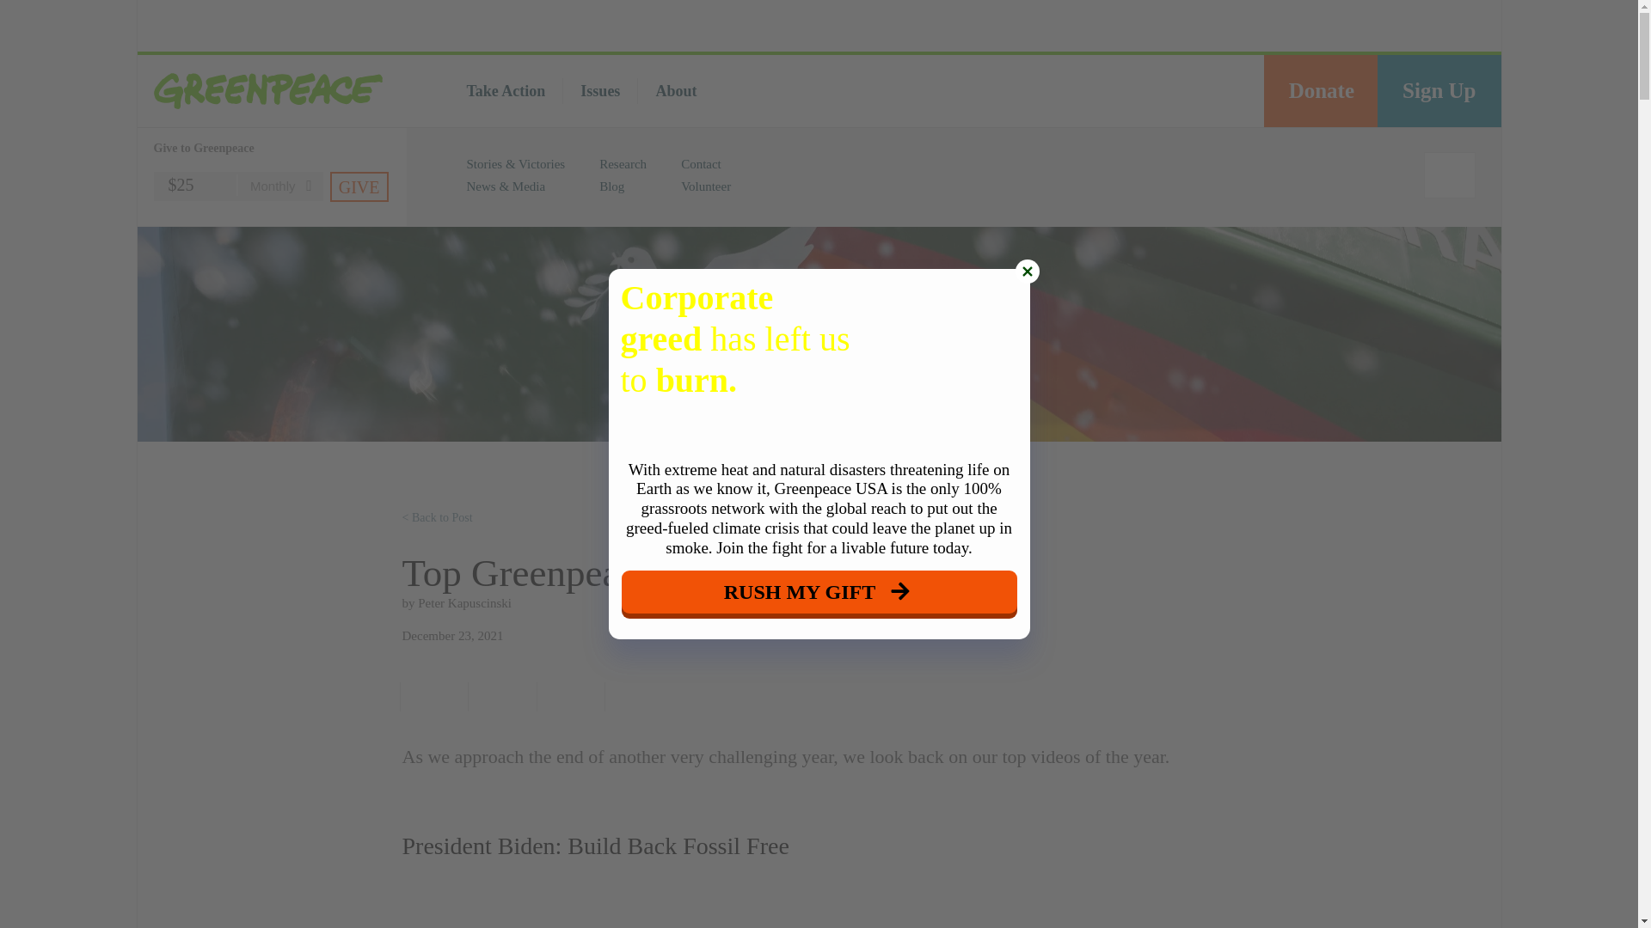 This screenshot has width=1651, height=928. I want to click on facebook, so click(1116, 91).